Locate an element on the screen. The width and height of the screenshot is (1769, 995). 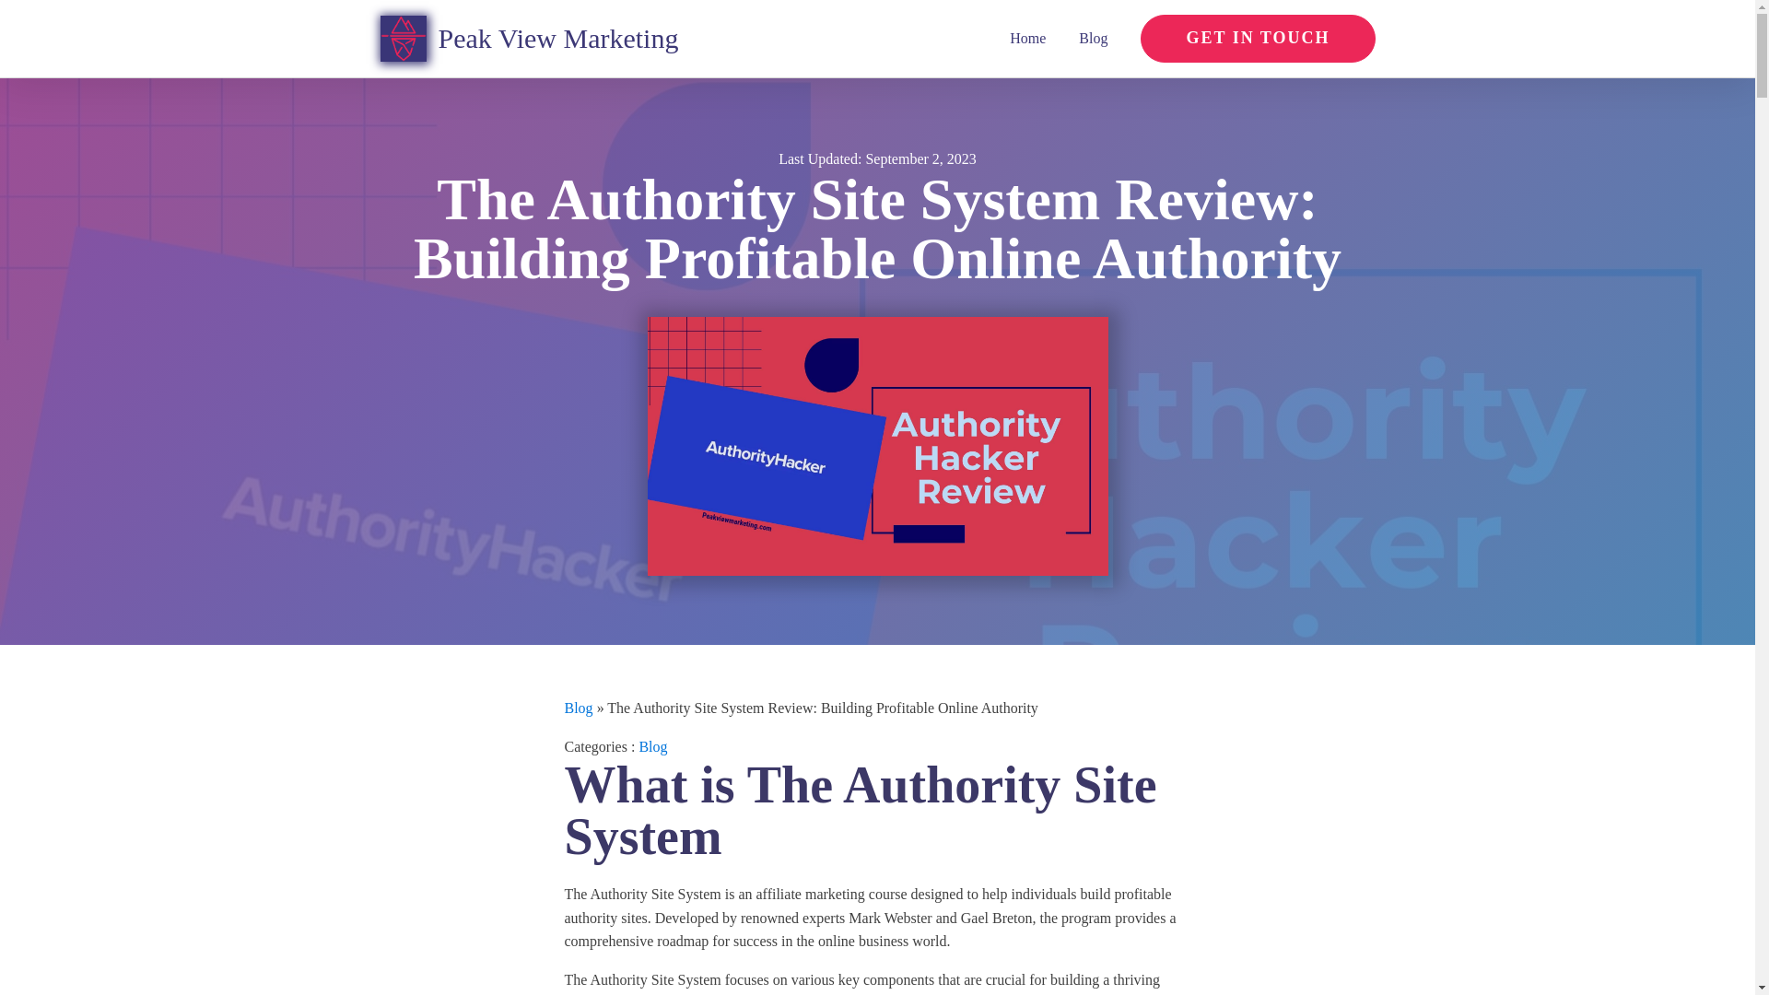
Blog is located at coordinates (652, 746).